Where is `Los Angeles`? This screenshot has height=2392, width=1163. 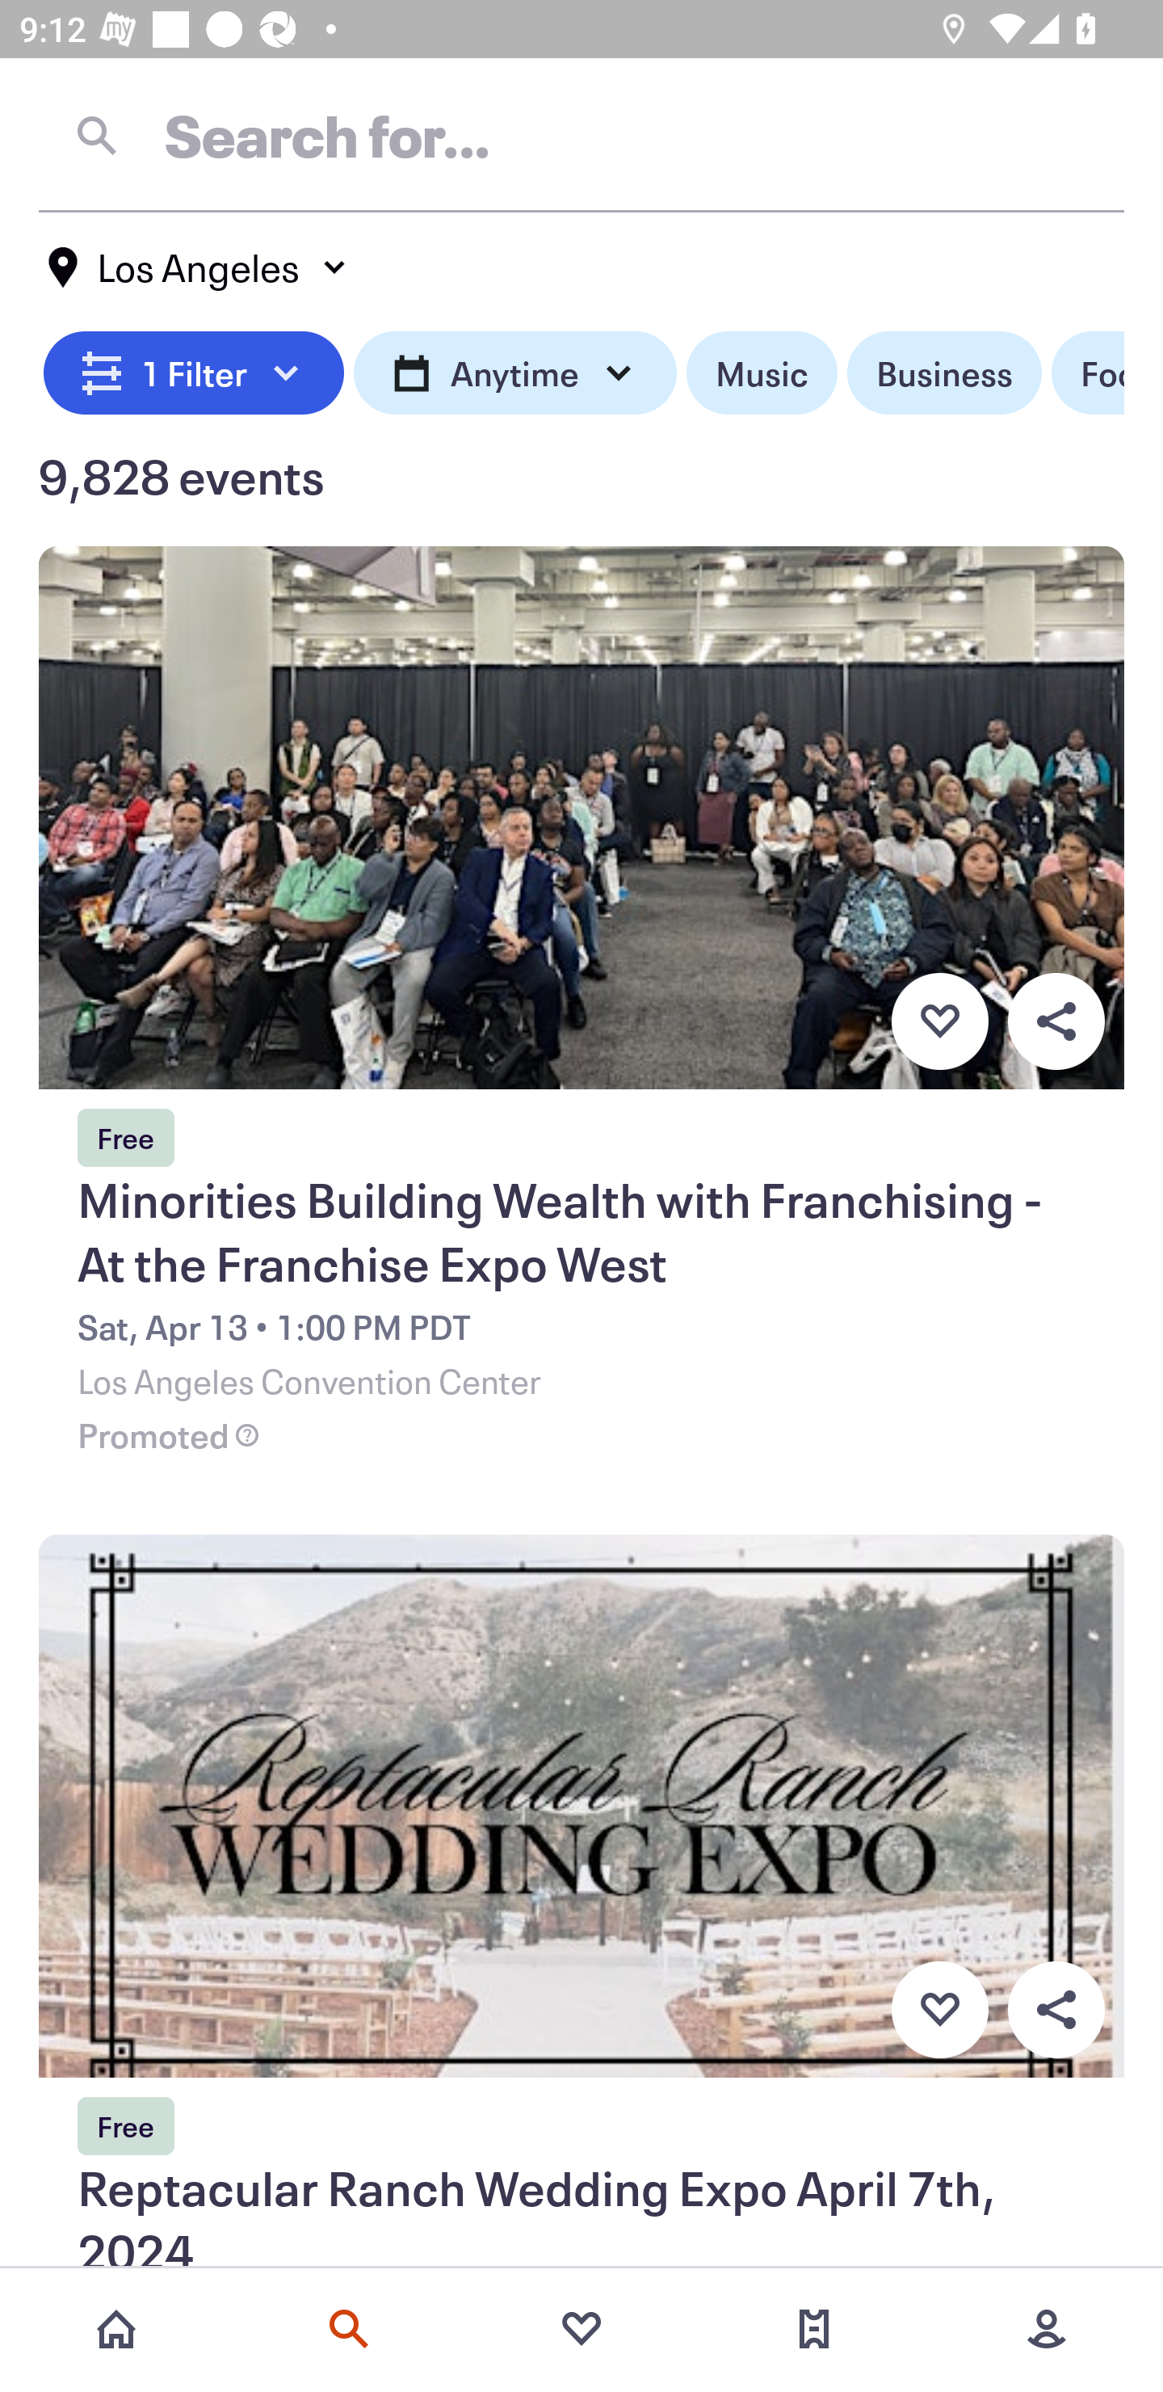
Los Angeles is located at coordinates (199, 267).